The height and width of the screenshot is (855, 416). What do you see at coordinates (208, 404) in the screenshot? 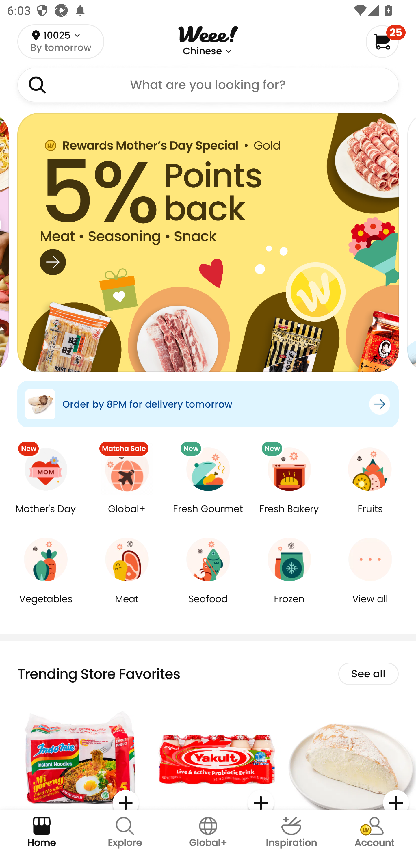
I see `Order by 8PM for delivery tomorrow` at bounding box center [208, 404].